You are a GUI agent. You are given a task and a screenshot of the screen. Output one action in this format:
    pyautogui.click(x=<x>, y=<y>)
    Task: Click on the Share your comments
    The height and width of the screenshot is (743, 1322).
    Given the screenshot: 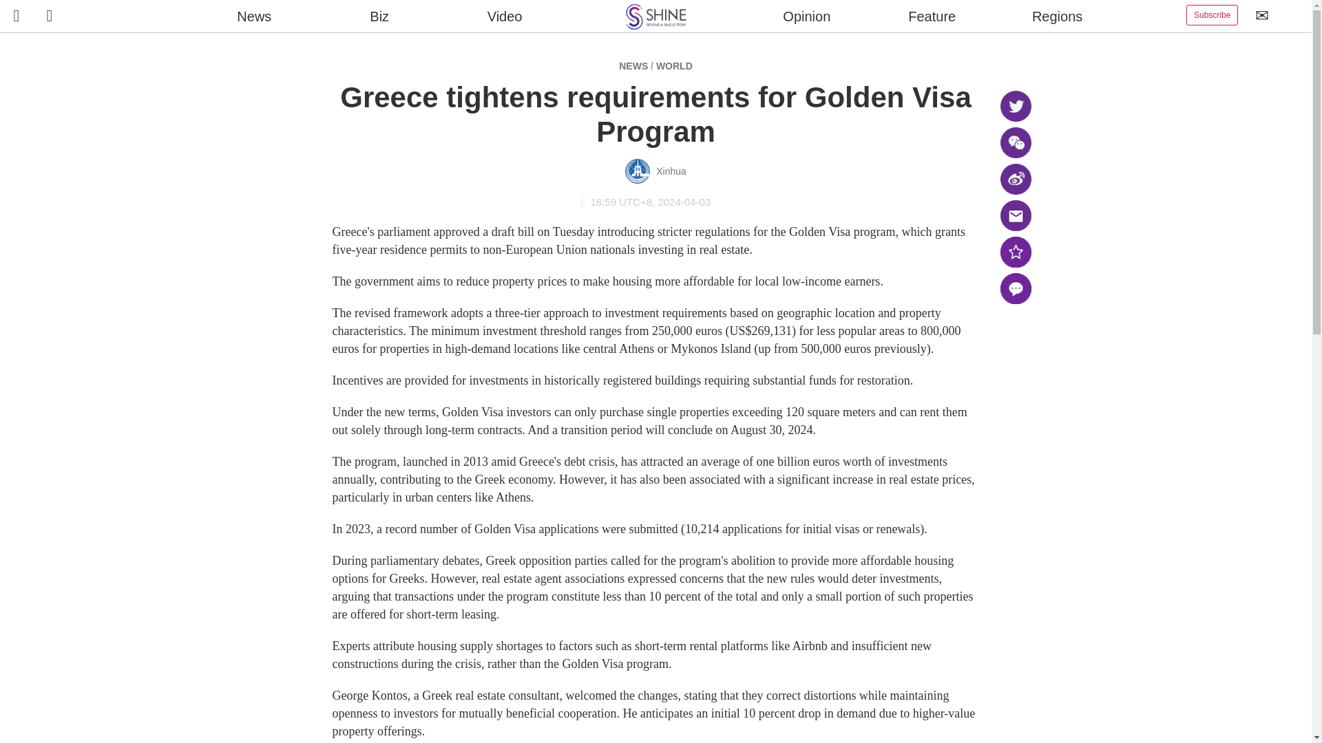 What is the action you would take?
    pyautogui.click(x=1015, y=288)
    